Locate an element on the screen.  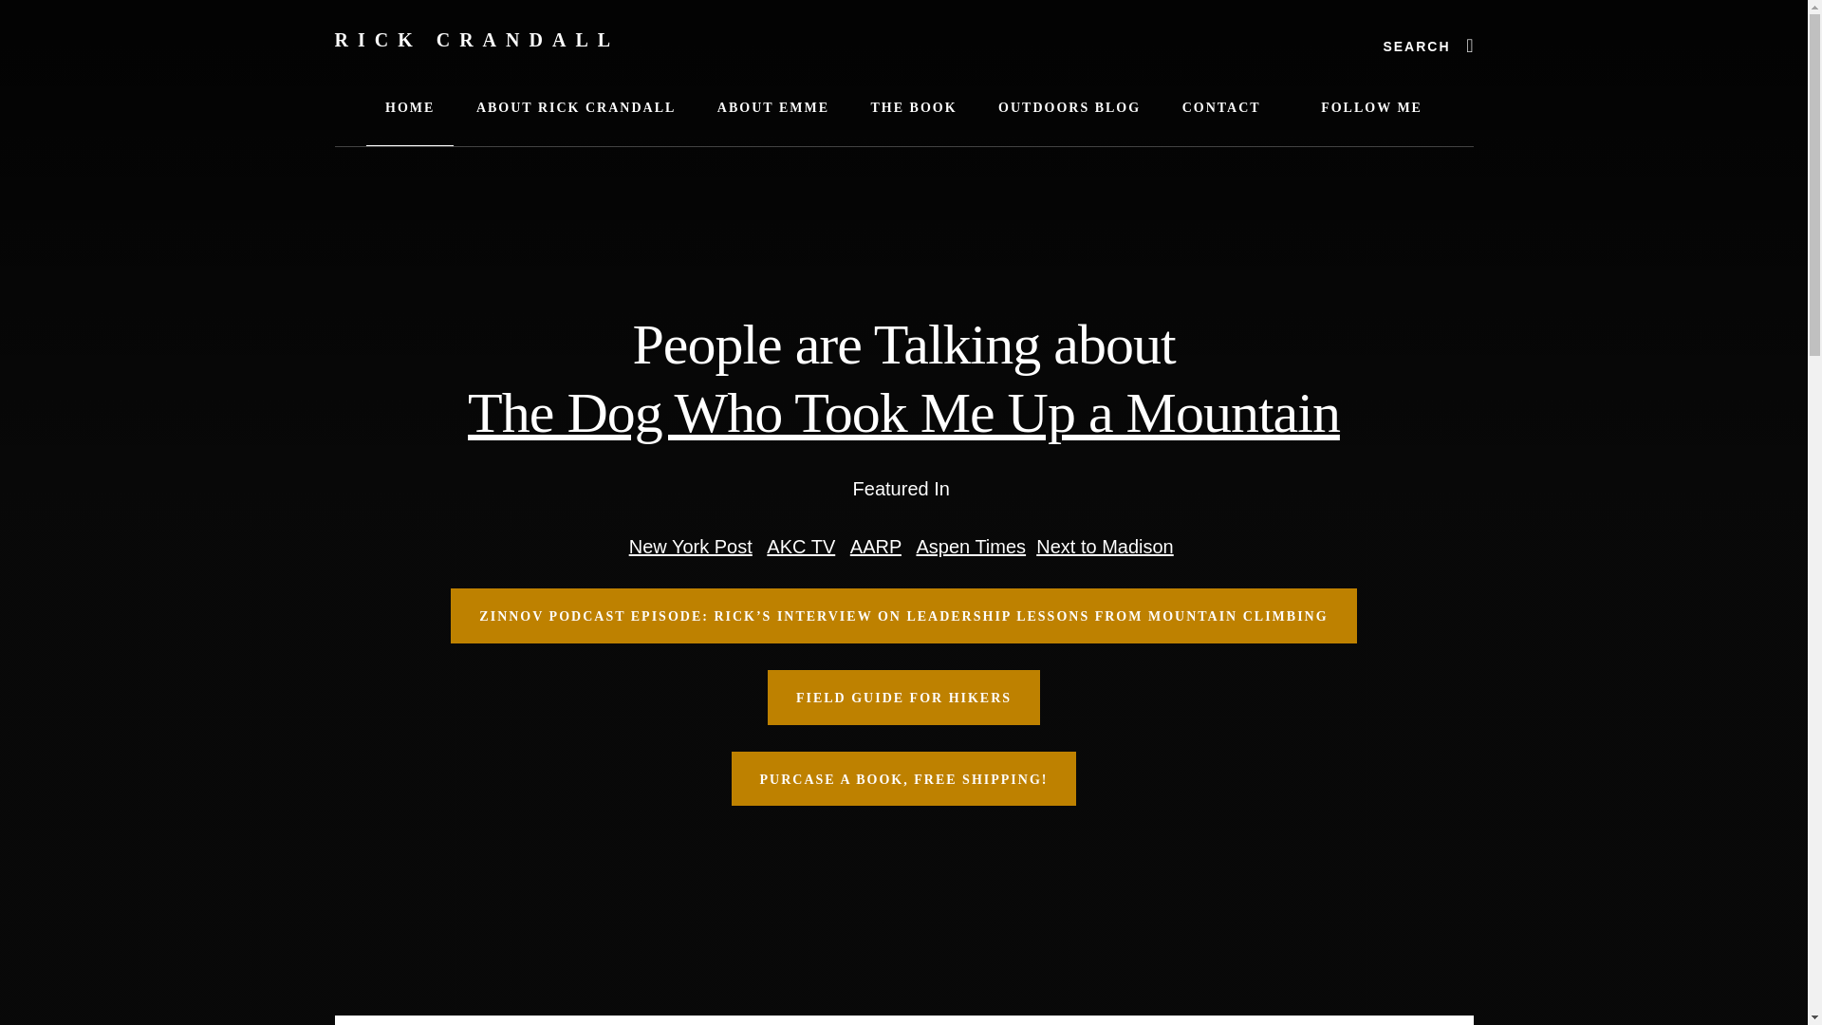
HOME is located at coordinates (410, 108).